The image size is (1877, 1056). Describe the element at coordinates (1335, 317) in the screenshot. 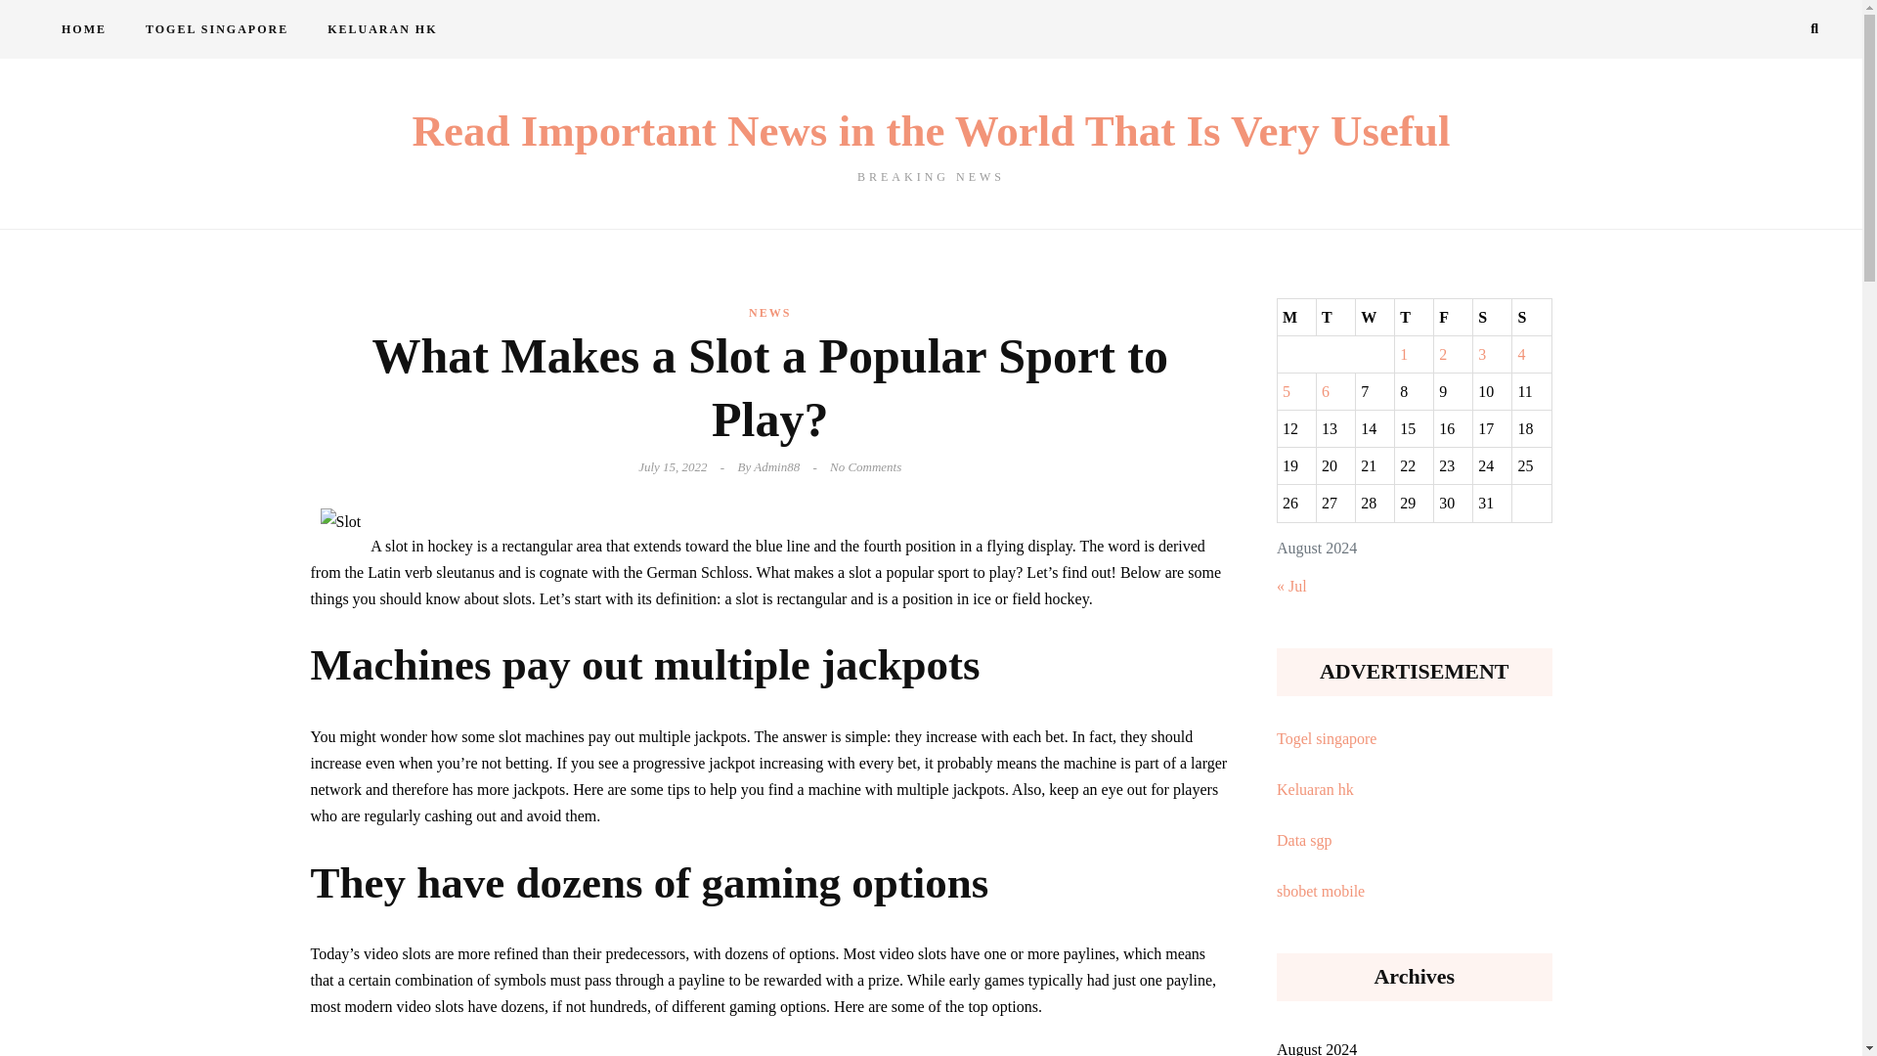

I see `Tuesday` at that location.